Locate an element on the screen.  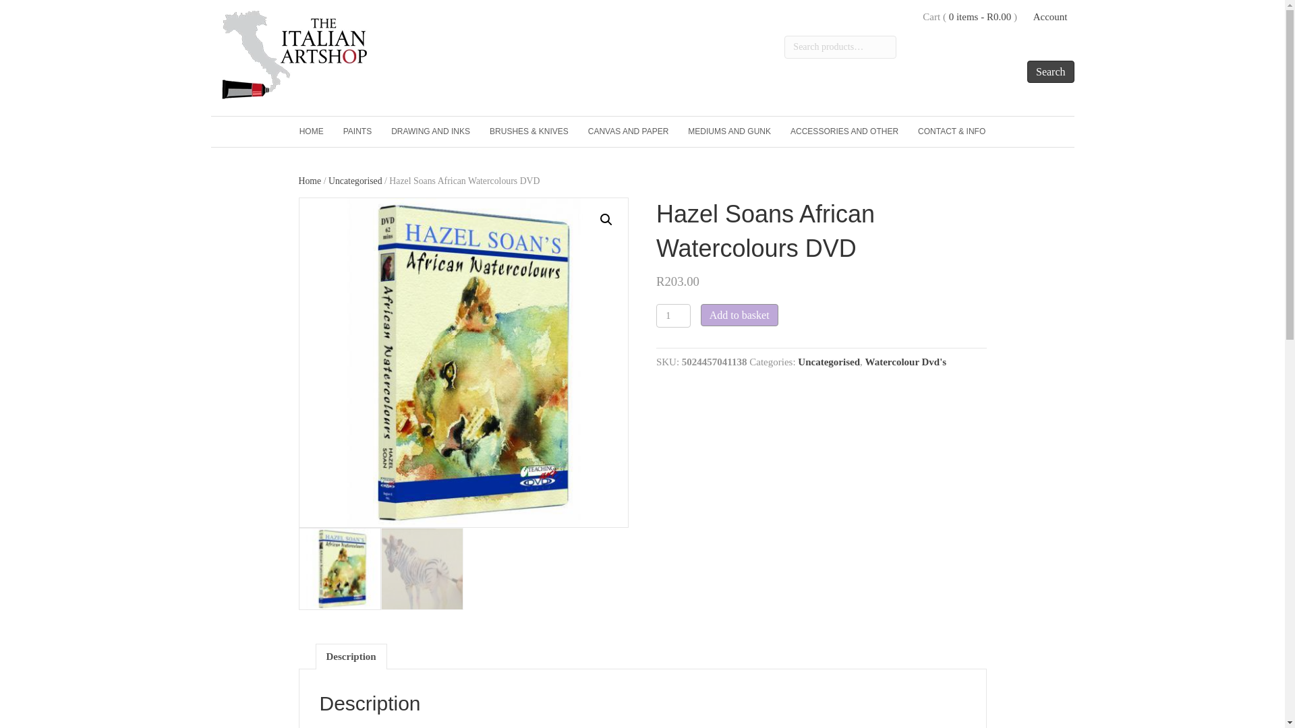
HOME is located at coordinates (312, 131).